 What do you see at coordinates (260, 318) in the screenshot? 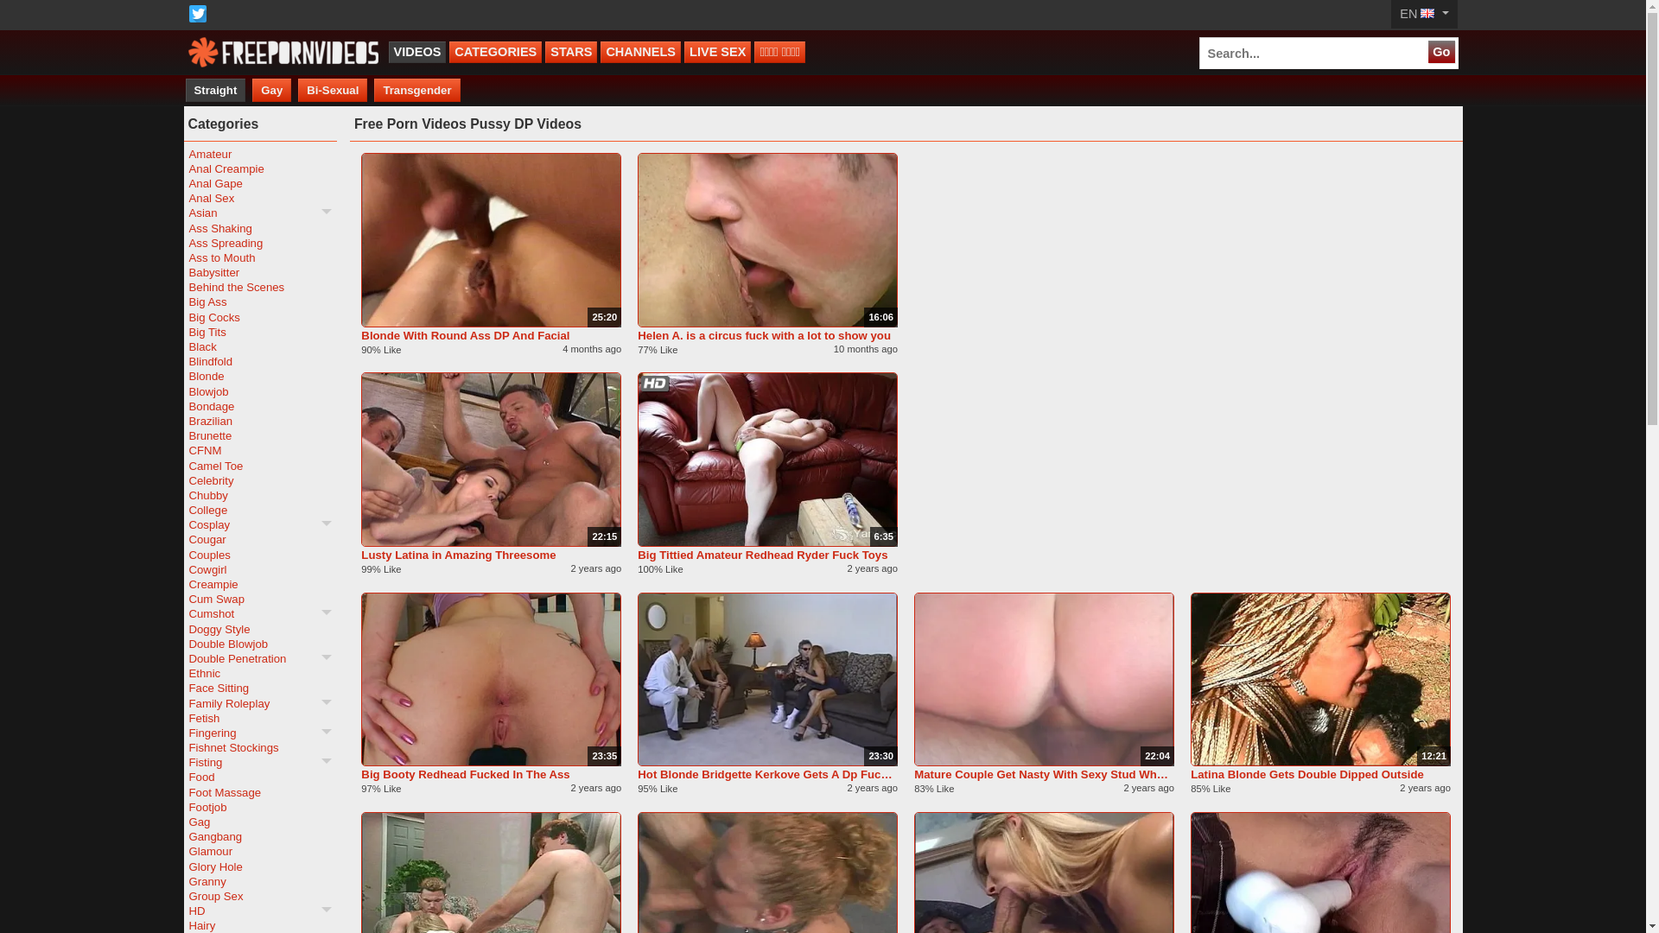
I see `Big Cocks` at bounding box center [260, 318].